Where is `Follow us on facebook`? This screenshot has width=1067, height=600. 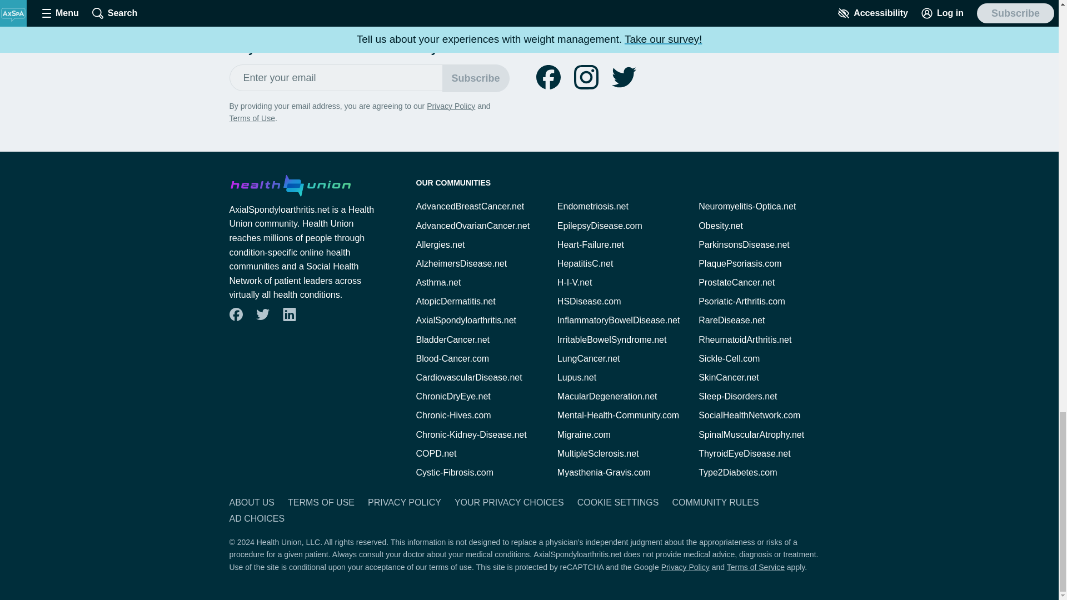
Follow us on facebook is located at coordinates (548, 77).